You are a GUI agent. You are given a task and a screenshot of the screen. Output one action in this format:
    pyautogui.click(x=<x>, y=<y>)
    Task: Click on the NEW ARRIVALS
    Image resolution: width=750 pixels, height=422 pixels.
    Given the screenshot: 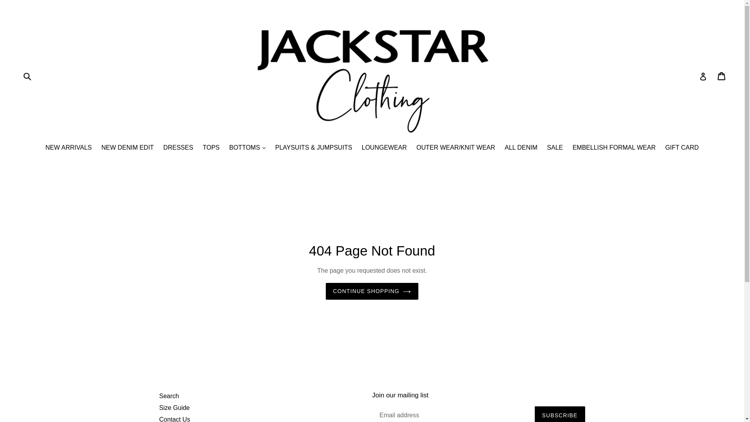 What is the action you would take?
    pyautogui.click(x=68, y=148)
    